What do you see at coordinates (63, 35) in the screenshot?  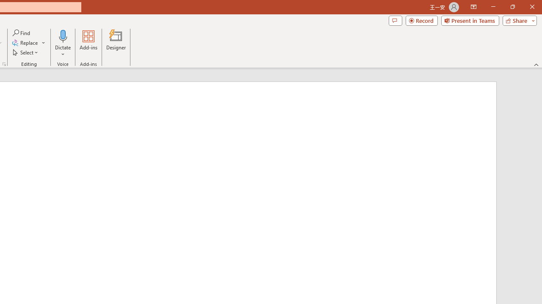 I see `Dictate` at bounding box center [63, 35].